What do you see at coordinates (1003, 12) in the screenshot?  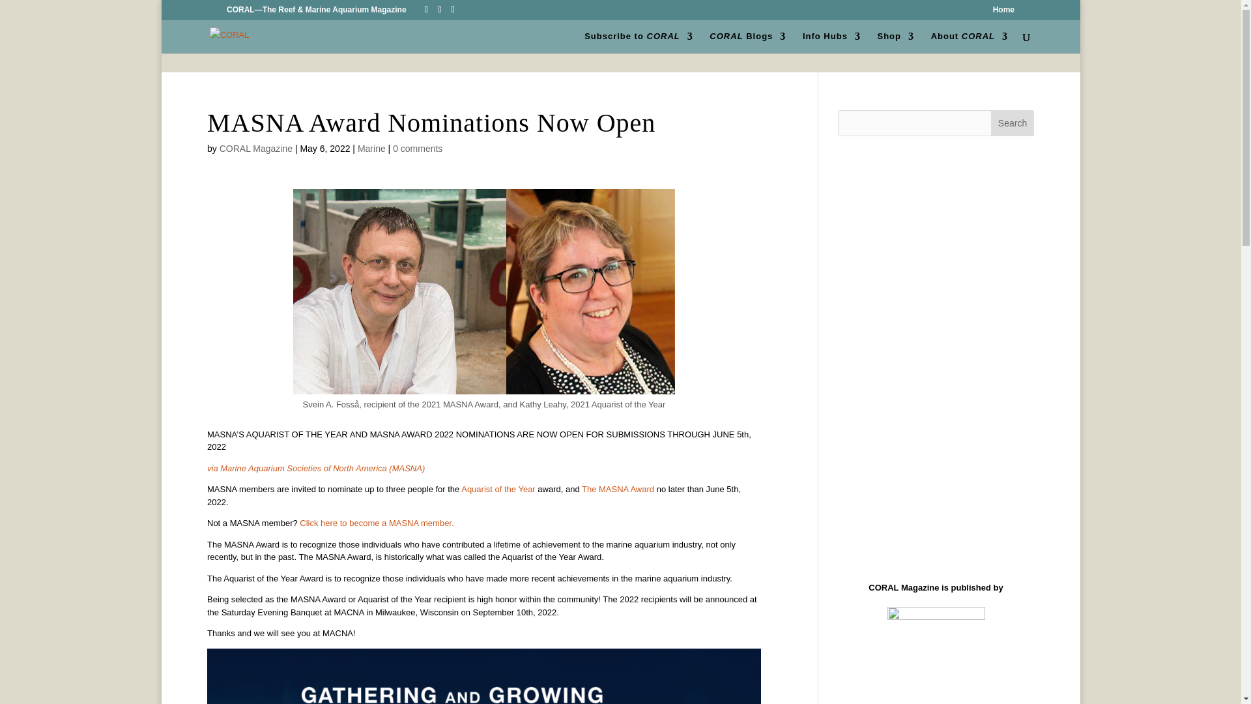 I see `Home` at bounding box center [1003, 12].